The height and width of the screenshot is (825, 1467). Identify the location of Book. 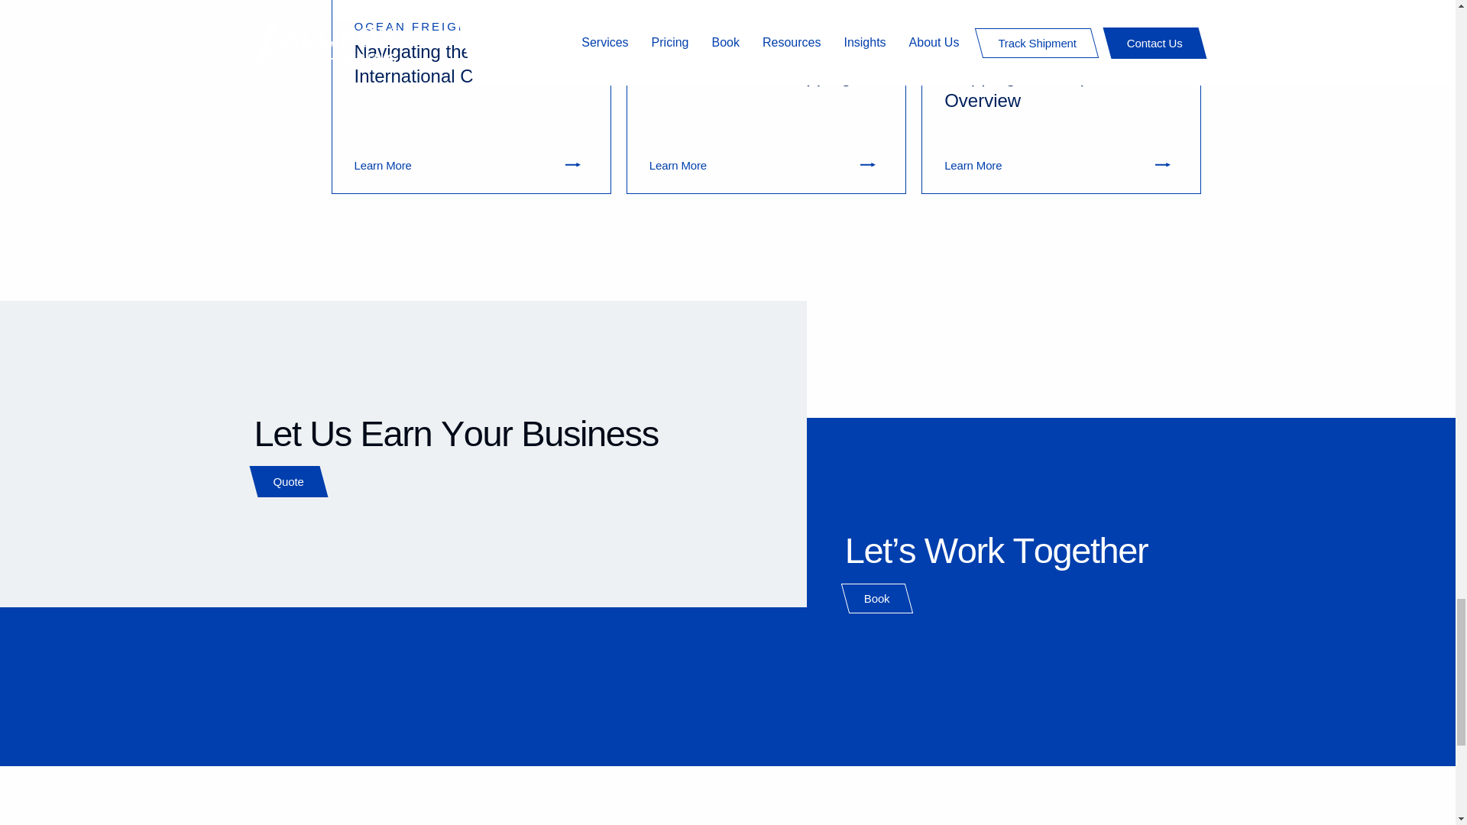
(877, 598).